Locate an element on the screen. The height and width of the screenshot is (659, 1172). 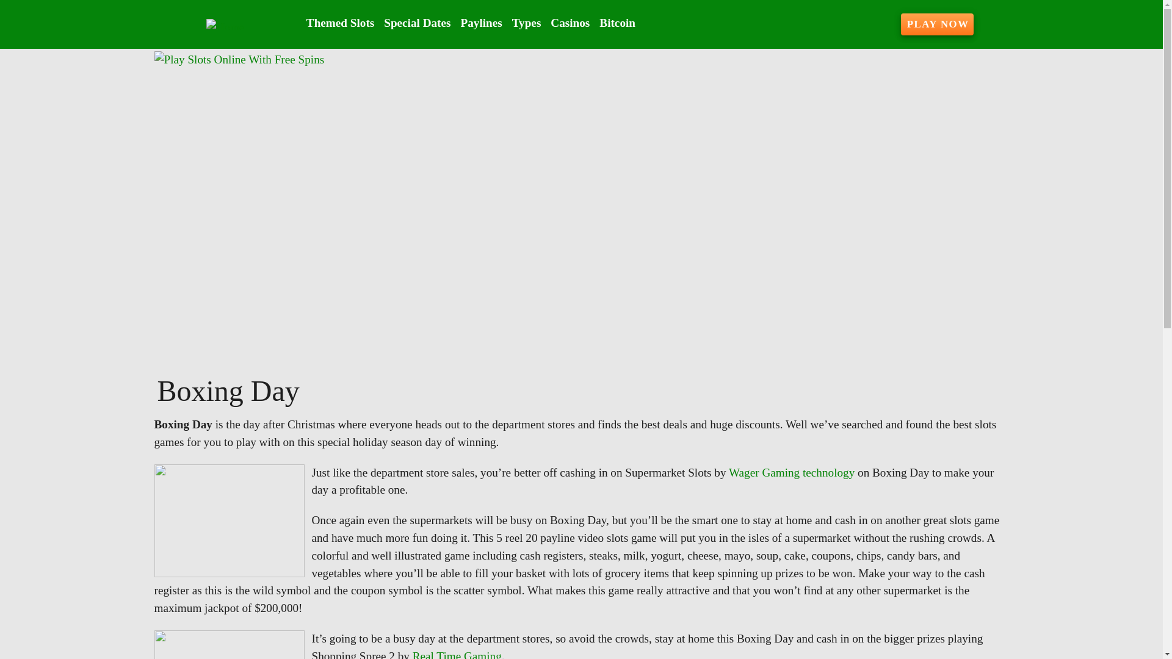
Special Dates is located at coordinates (417, 23).